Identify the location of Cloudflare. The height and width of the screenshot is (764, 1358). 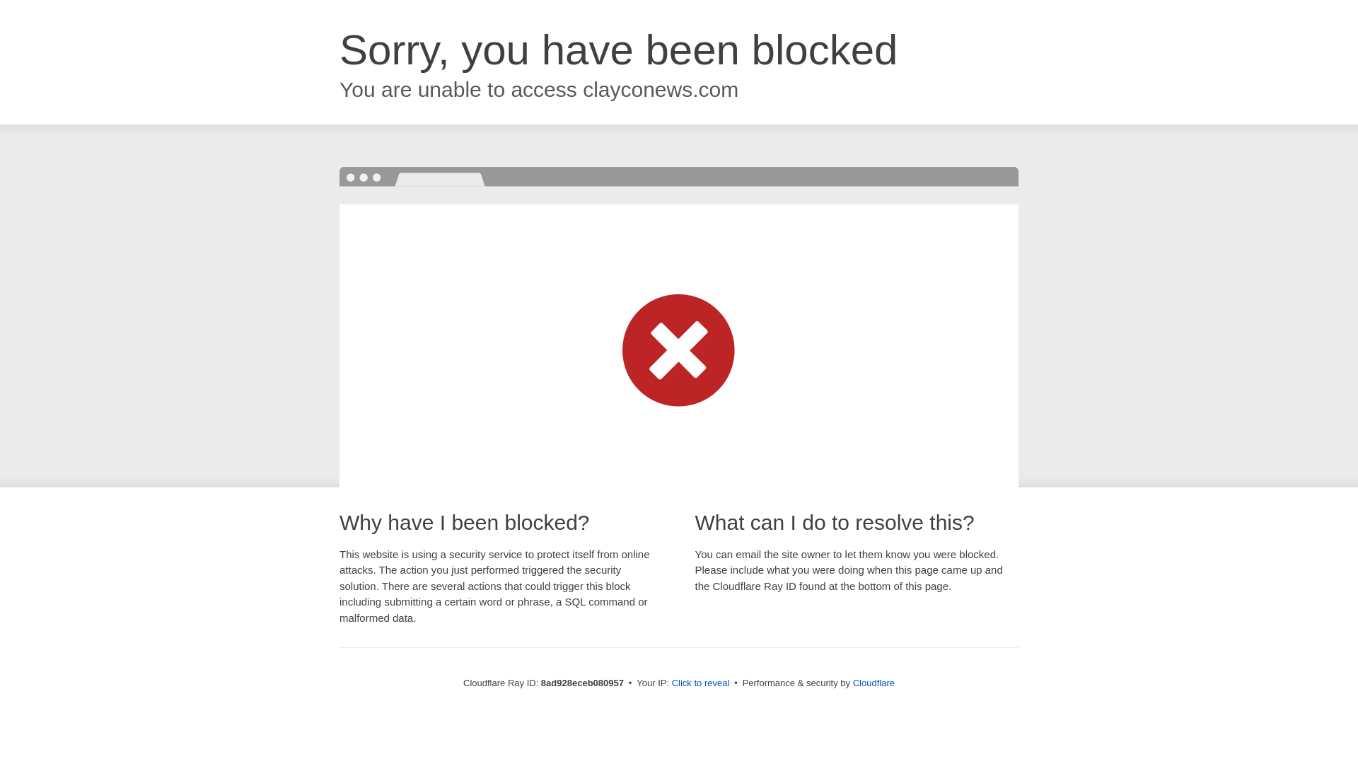
(874, 683).